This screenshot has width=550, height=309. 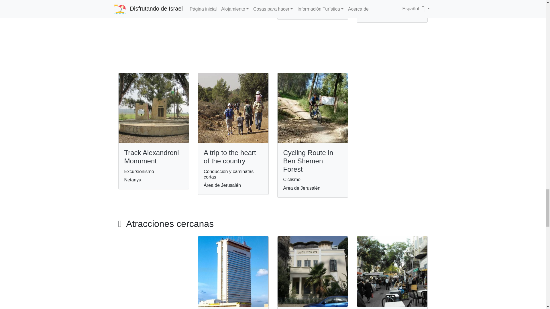 I want to click on Track Alexandroni Monument, so click(x=152, y=157).